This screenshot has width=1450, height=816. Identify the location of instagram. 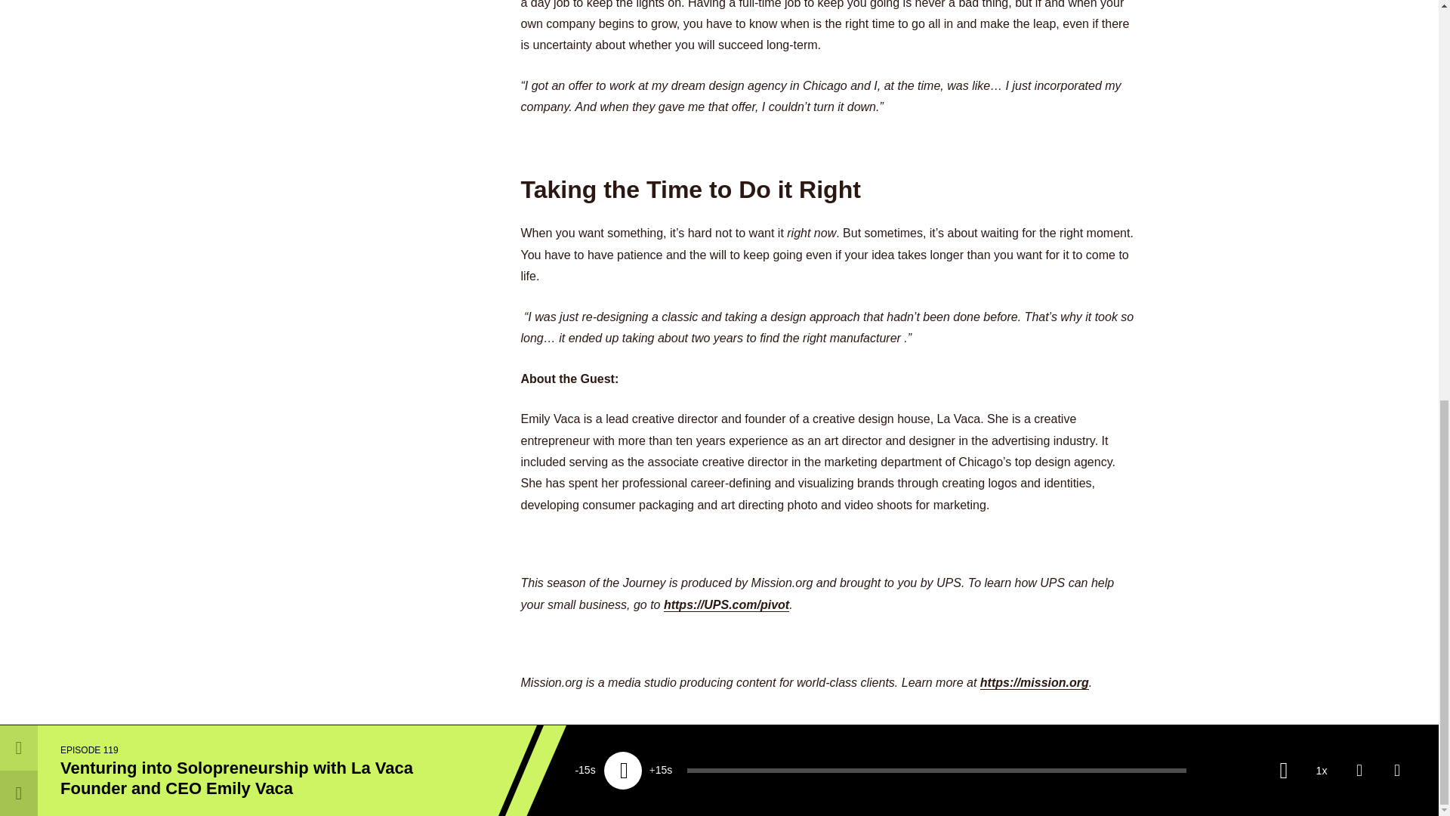
(1086, 769).